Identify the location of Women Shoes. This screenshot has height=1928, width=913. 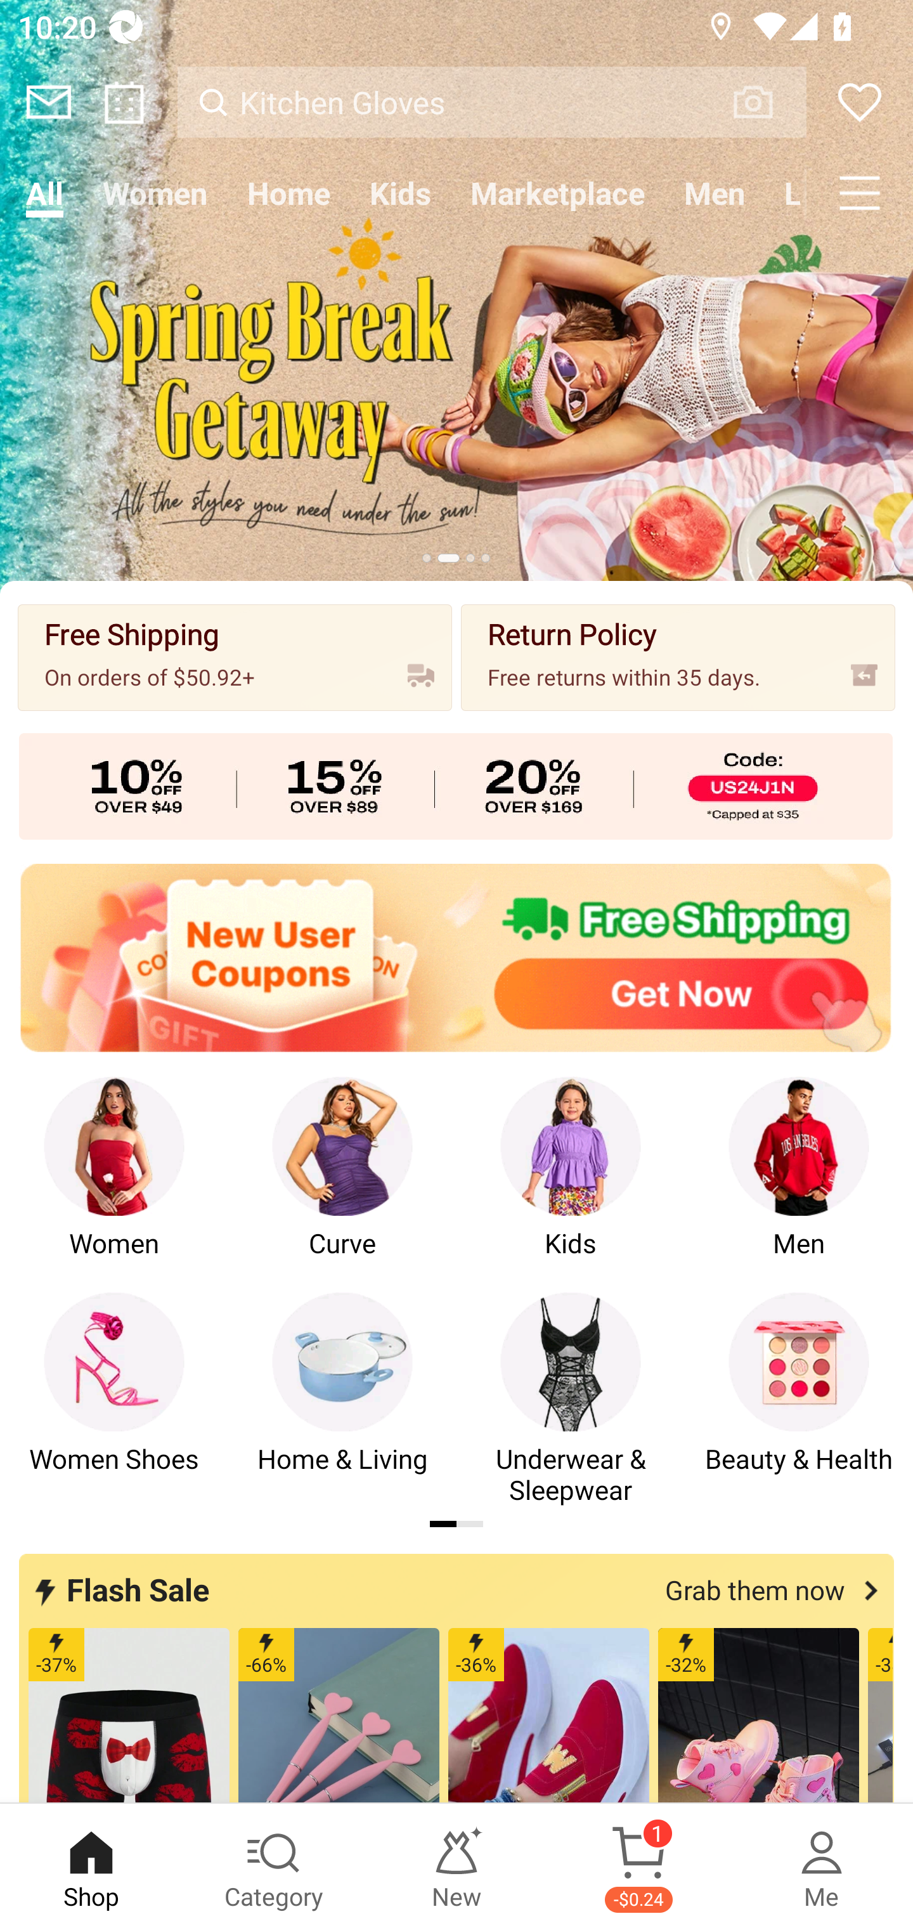
(114, 1399).